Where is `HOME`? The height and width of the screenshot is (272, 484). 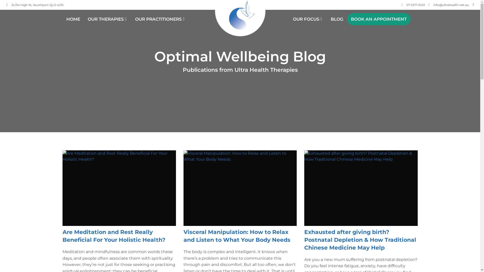
HOME is located at coordinates (73, 19).